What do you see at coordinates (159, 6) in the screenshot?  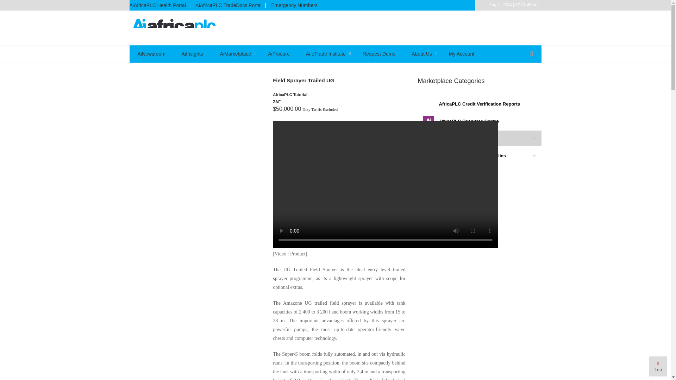 I see `AiAfricaPLC Health Portal` at bounding box center [159, 6].